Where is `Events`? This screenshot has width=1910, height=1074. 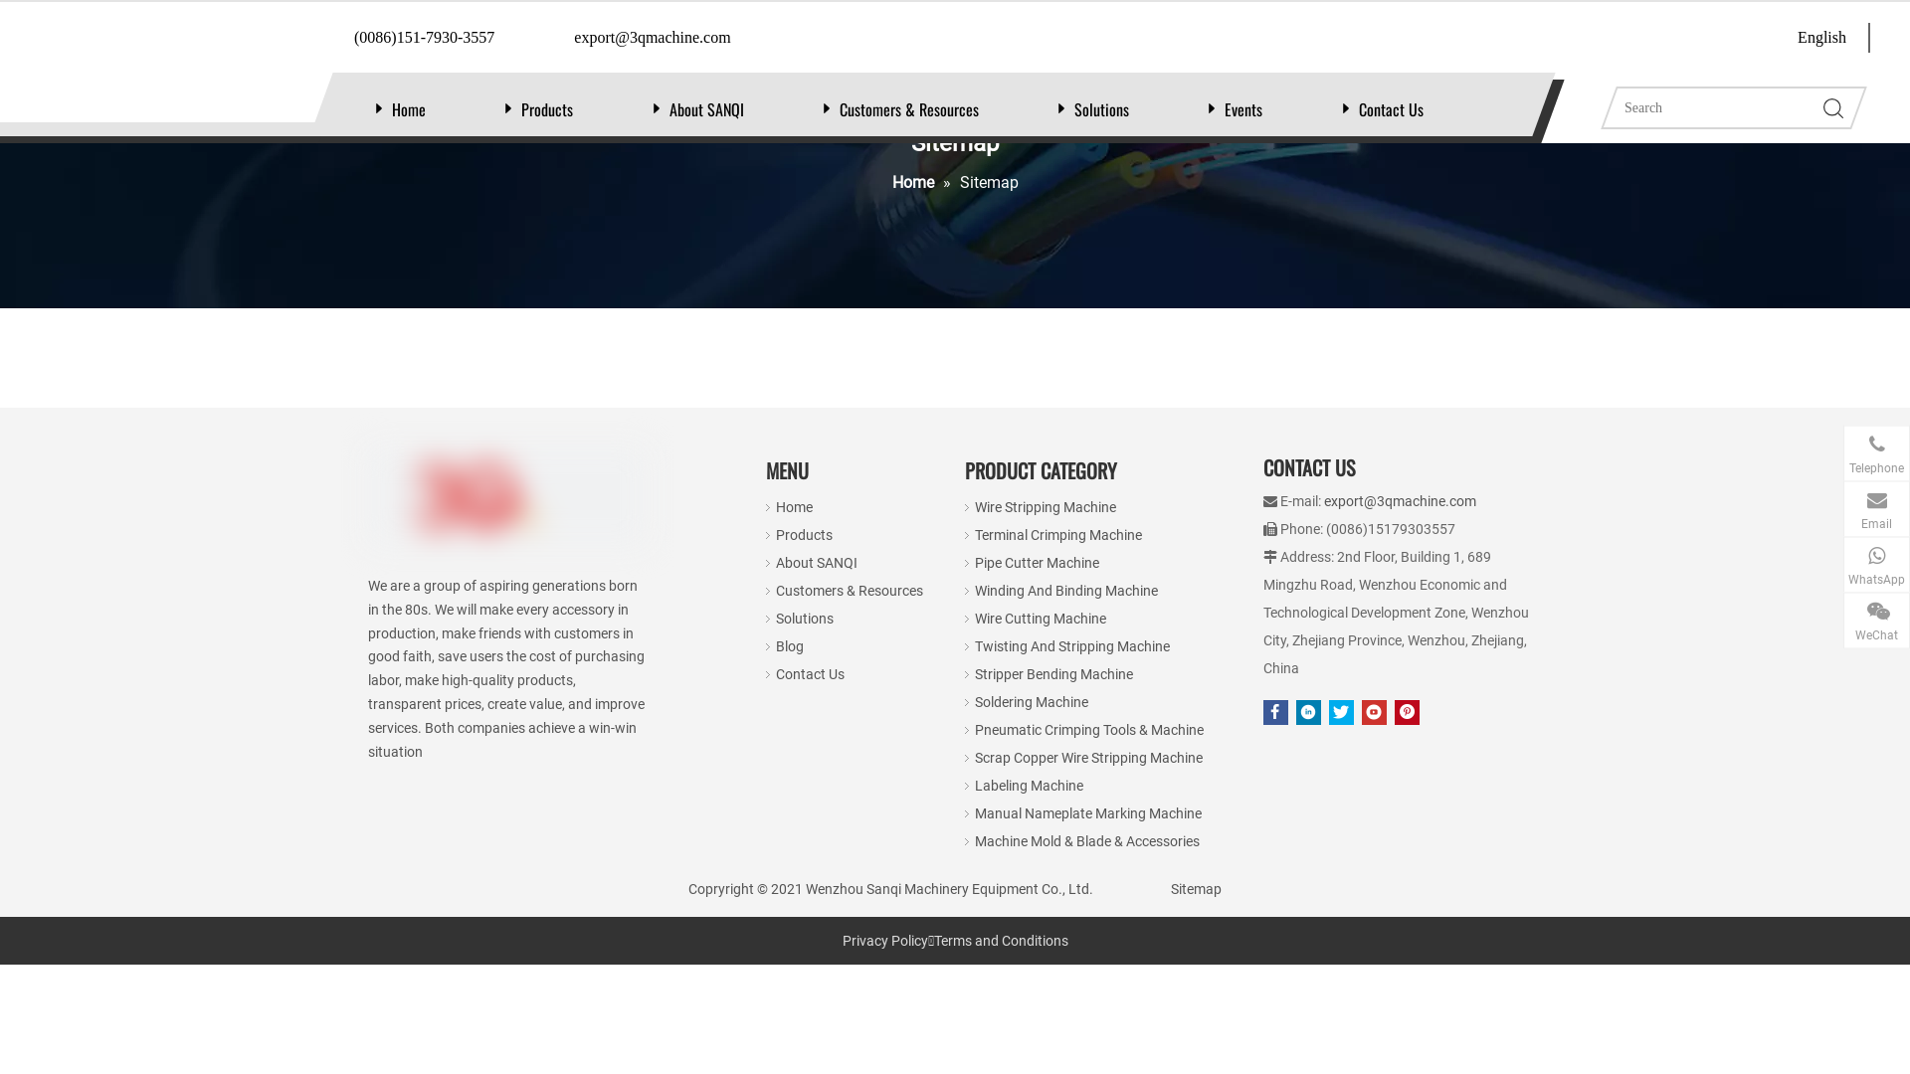
Events is located at coordinates (1243, 109).